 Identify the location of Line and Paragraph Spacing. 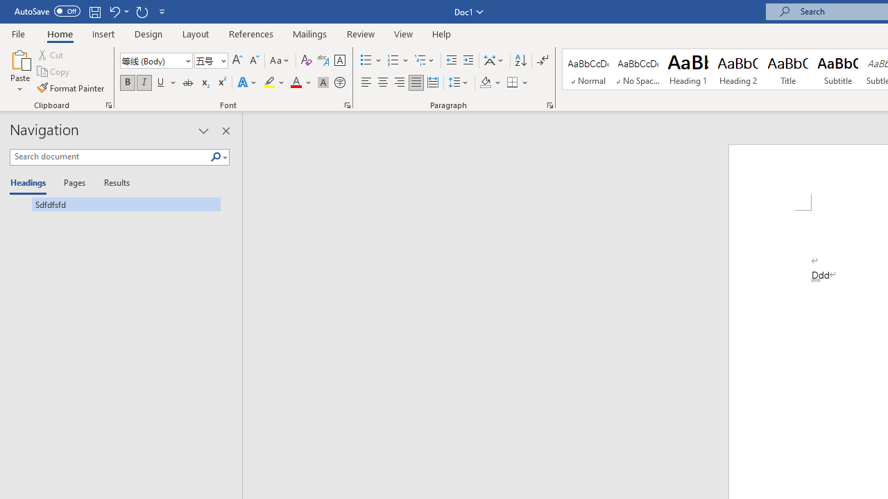
(459, 83).